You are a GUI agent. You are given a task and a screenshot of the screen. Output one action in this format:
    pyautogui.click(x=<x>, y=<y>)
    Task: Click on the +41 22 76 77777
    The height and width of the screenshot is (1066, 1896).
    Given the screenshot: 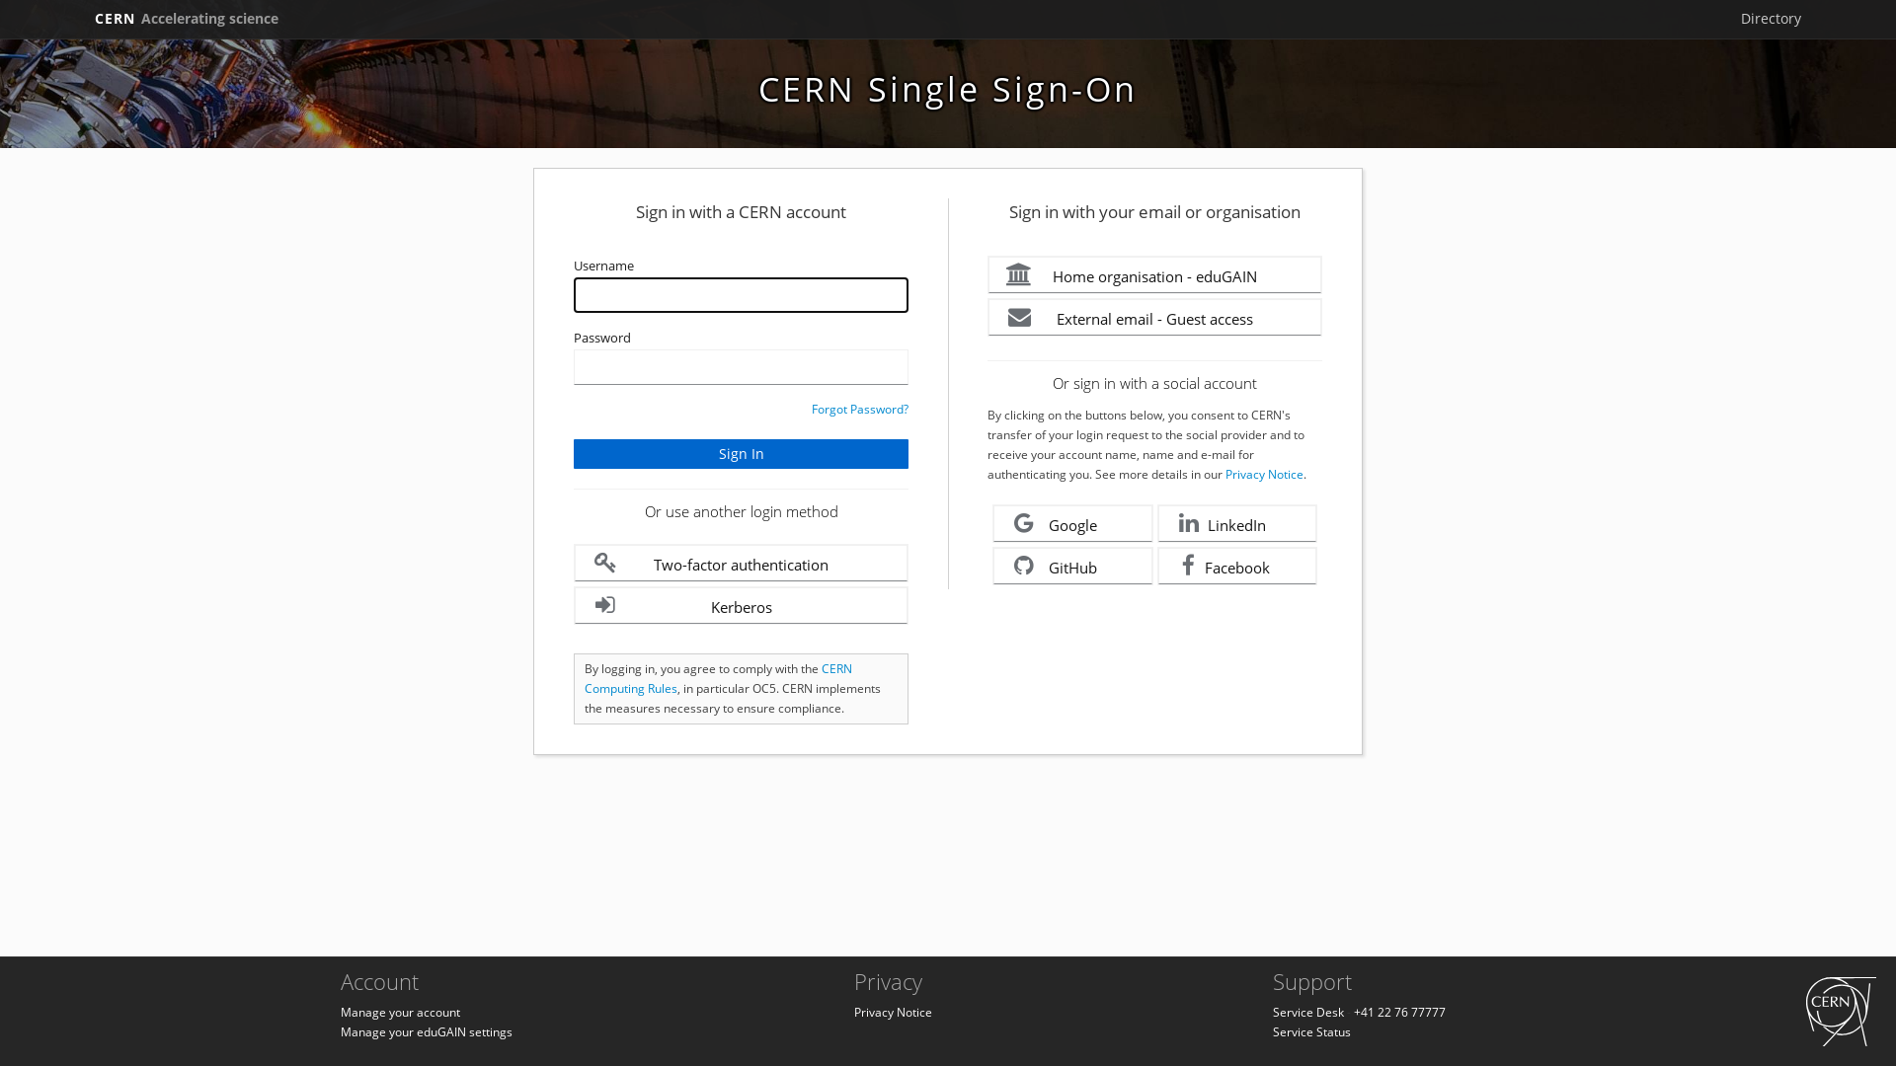 What is the action you would take?
    pyautogui.click(x=1400, y=1013)
    